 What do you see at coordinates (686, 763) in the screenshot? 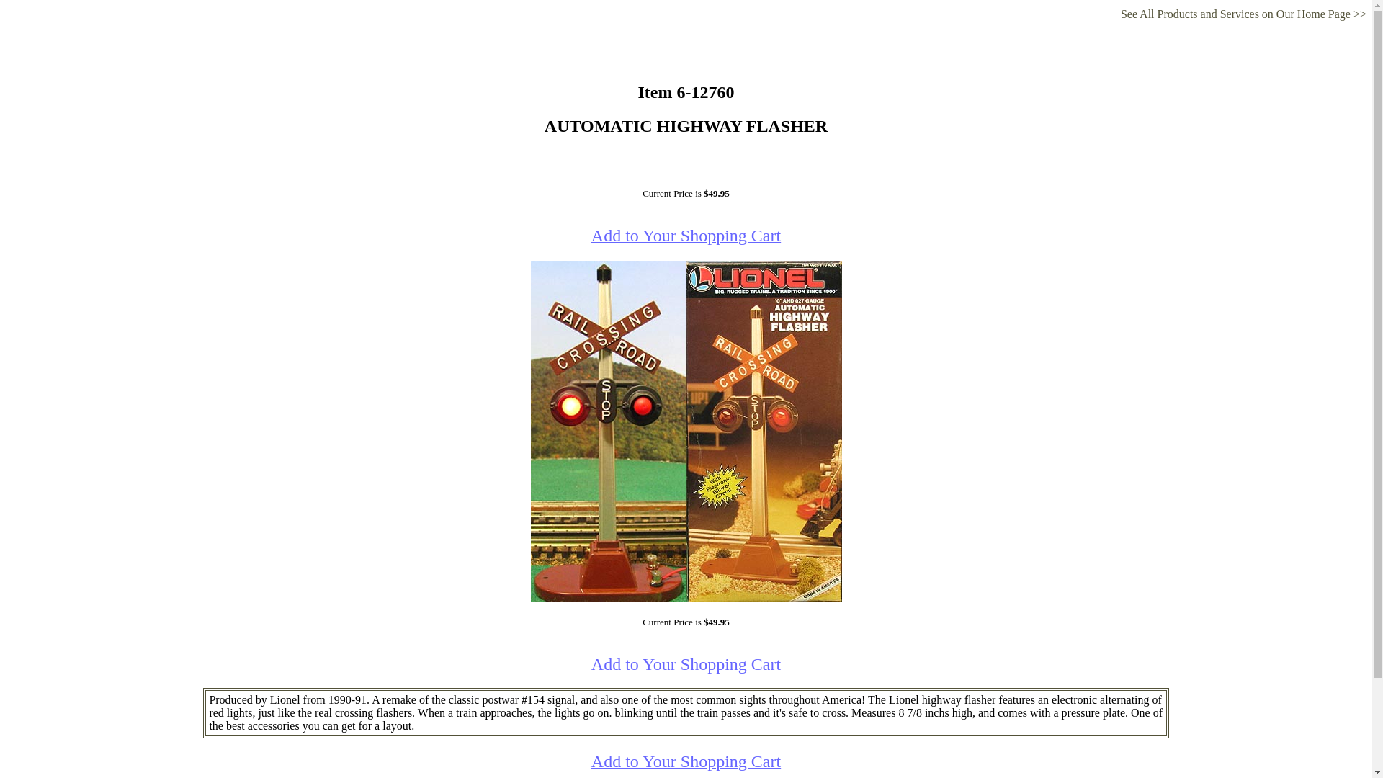
I see `Add to Your Shopping Cart` at bounding box center [686, 763].